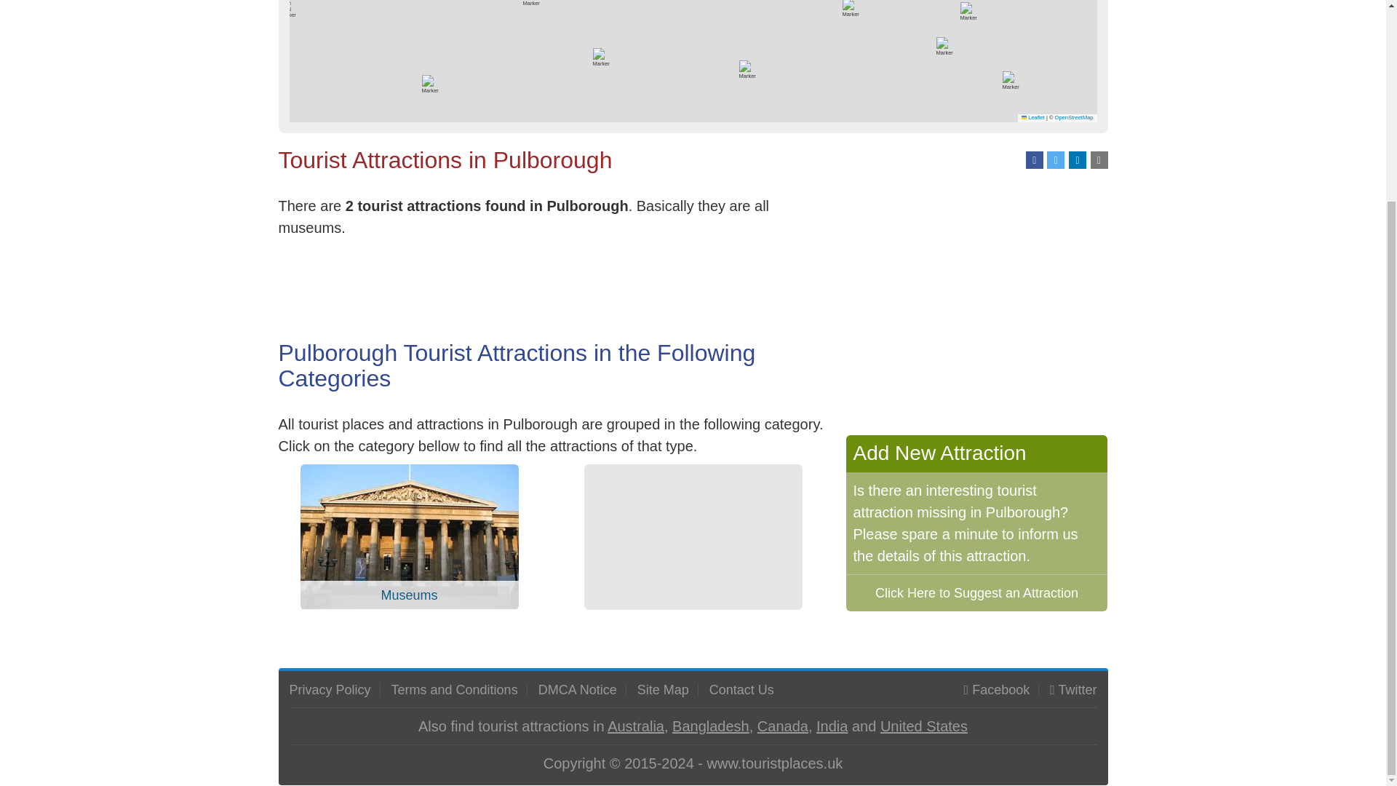  I want to click on United States, so click(924, 726).